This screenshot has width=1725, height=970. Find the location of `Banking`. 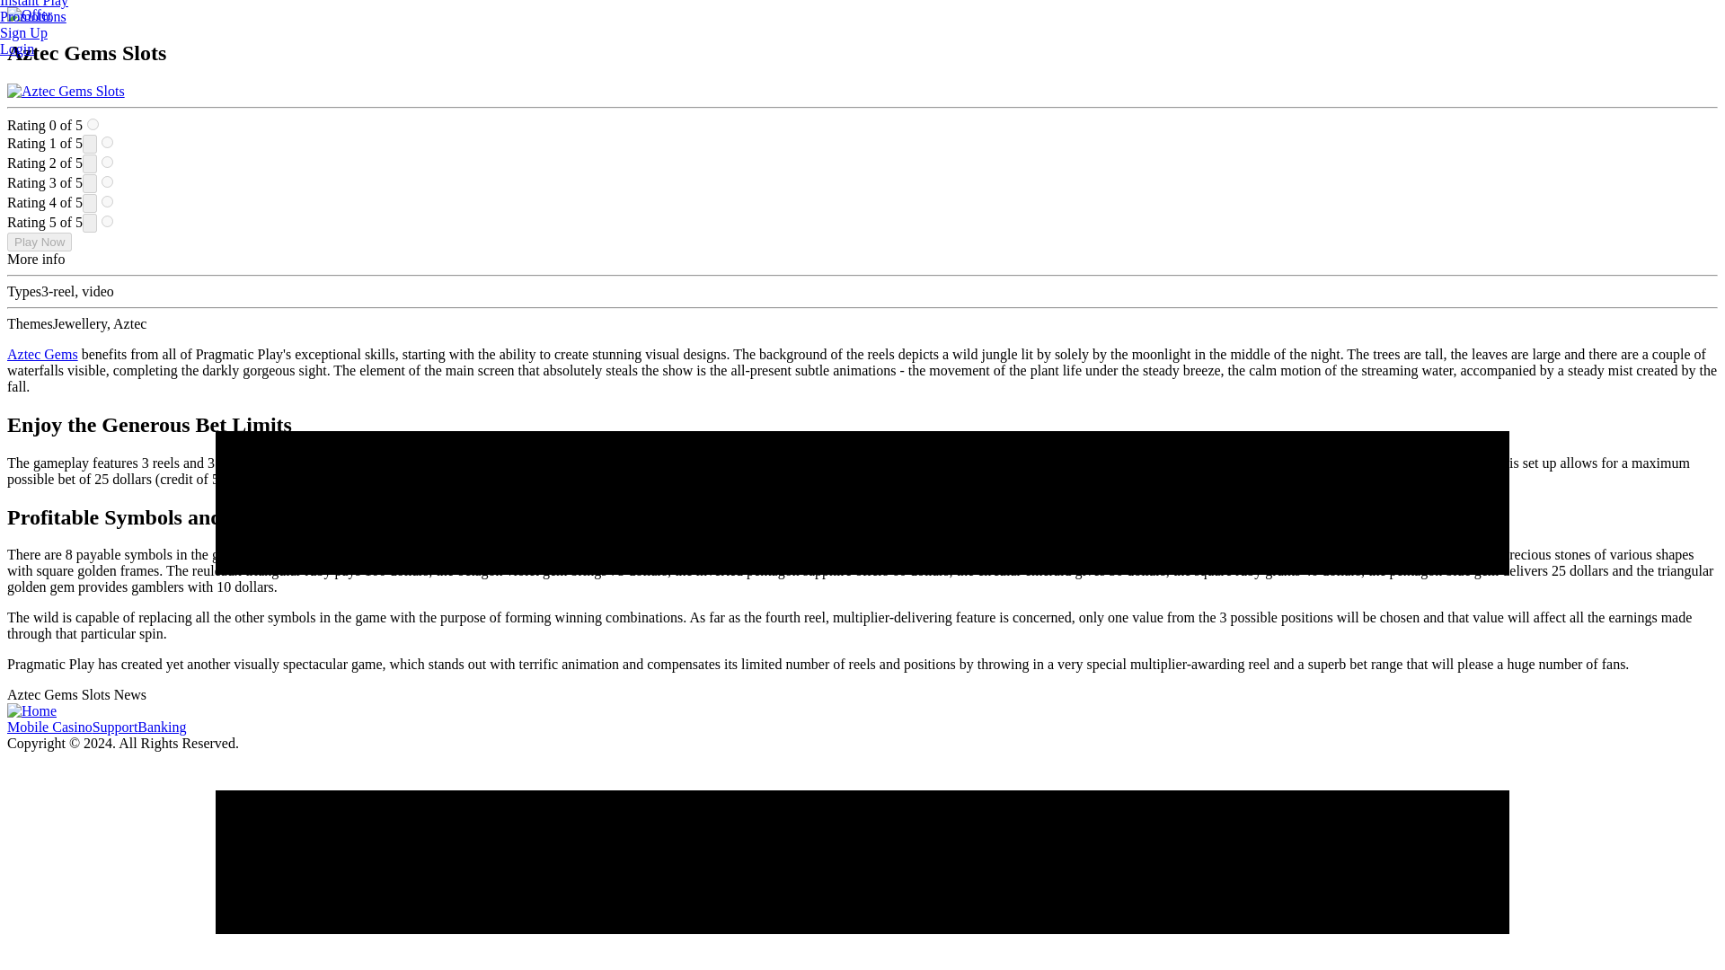

Banking is located at coordinates (162, 727).